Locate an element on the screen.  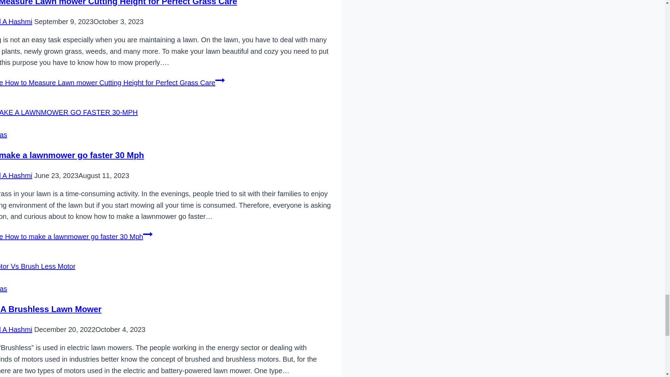
Naveed A Hashmi is located at coordinates (16, 330).